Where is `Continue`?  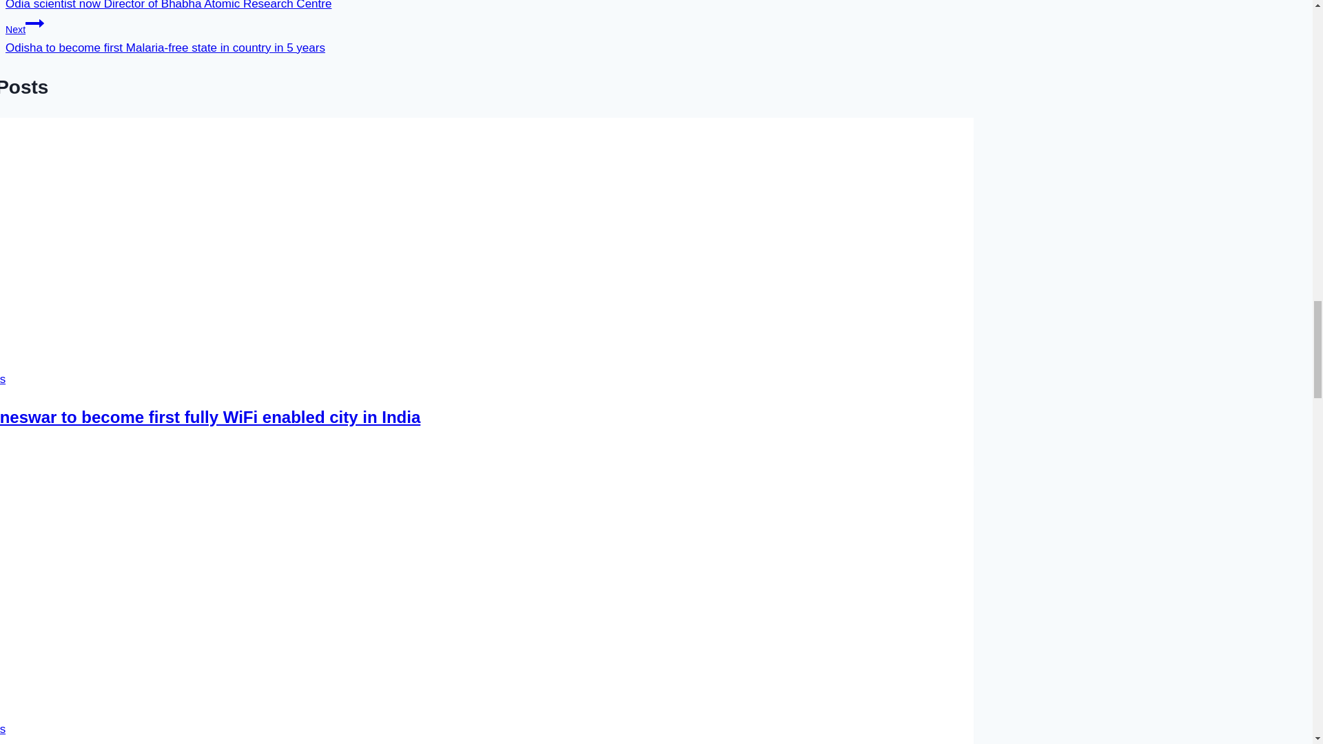 Continue is located at coordinates (34, 23).